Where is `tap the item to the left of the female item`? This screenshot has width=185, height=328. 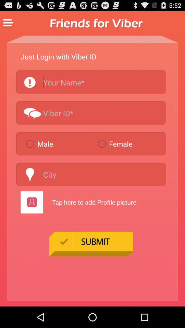
tap the item to the left of the female item is located at coordinates (59, 143).